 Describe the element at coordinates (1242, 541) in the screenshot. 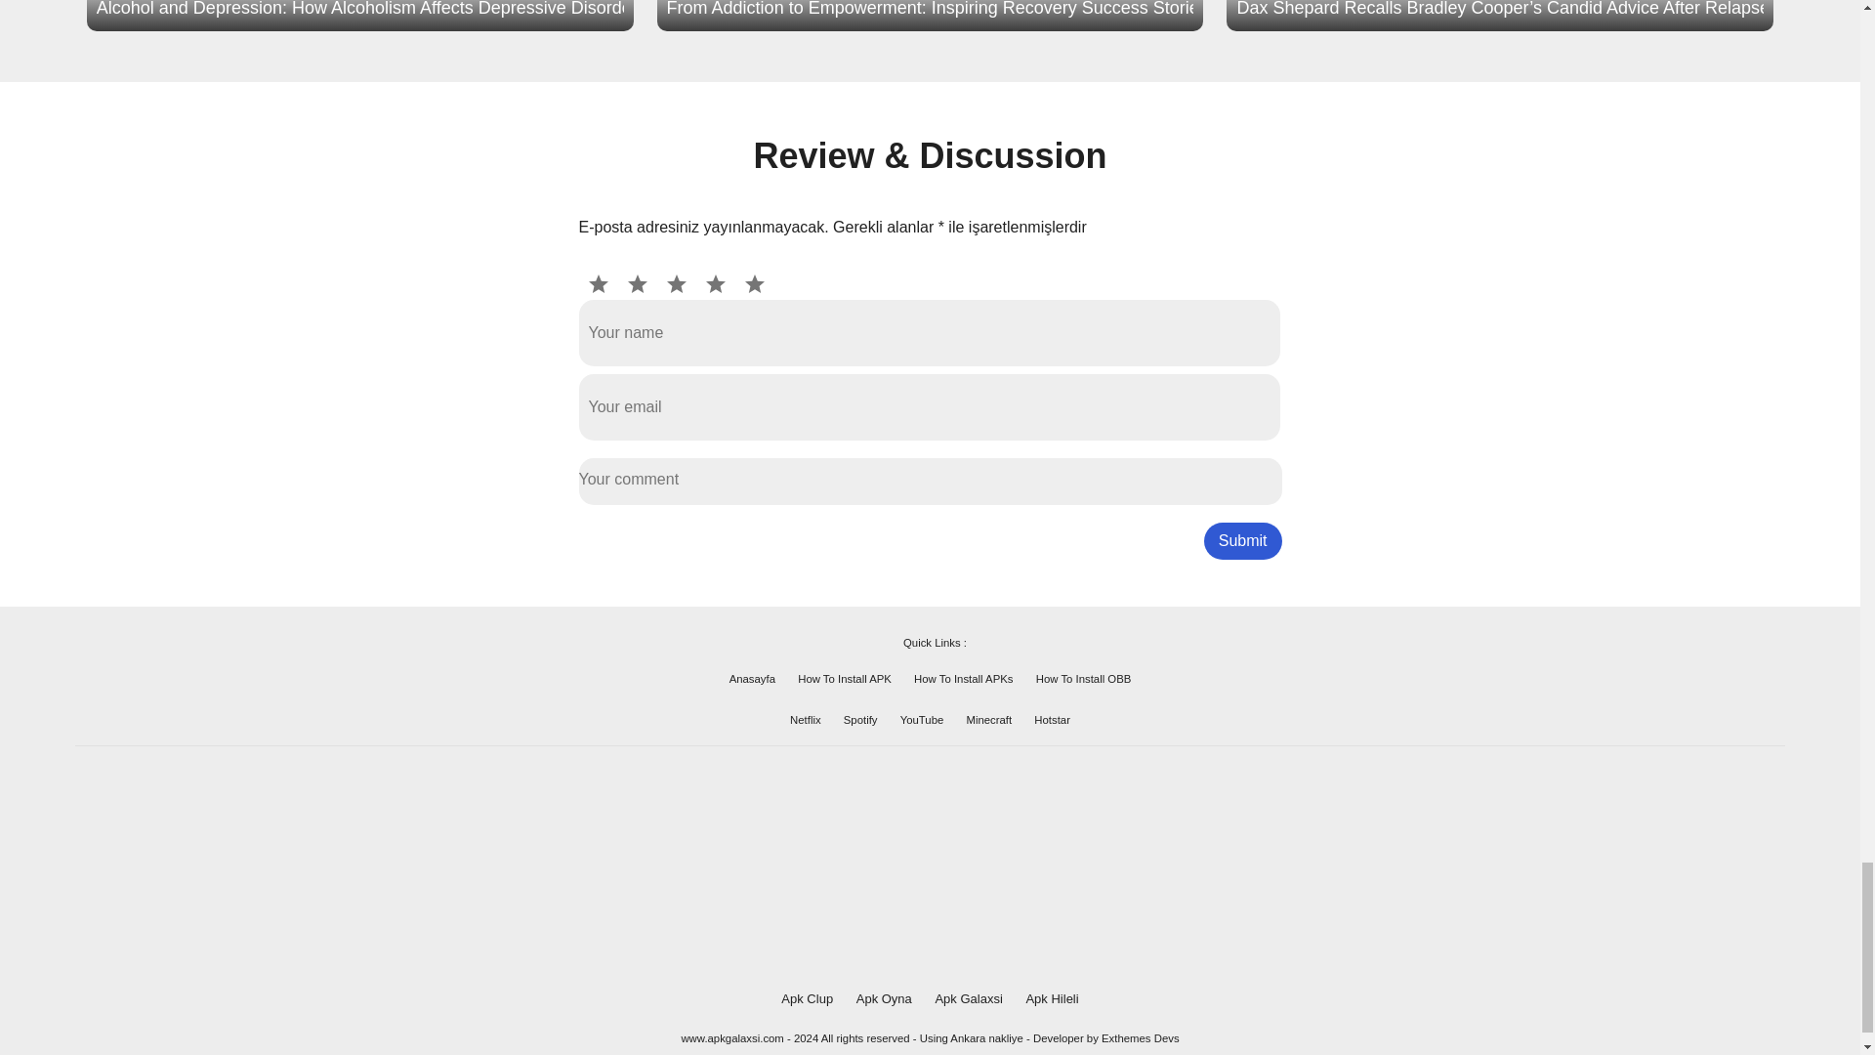

I see `Submit` at that location.